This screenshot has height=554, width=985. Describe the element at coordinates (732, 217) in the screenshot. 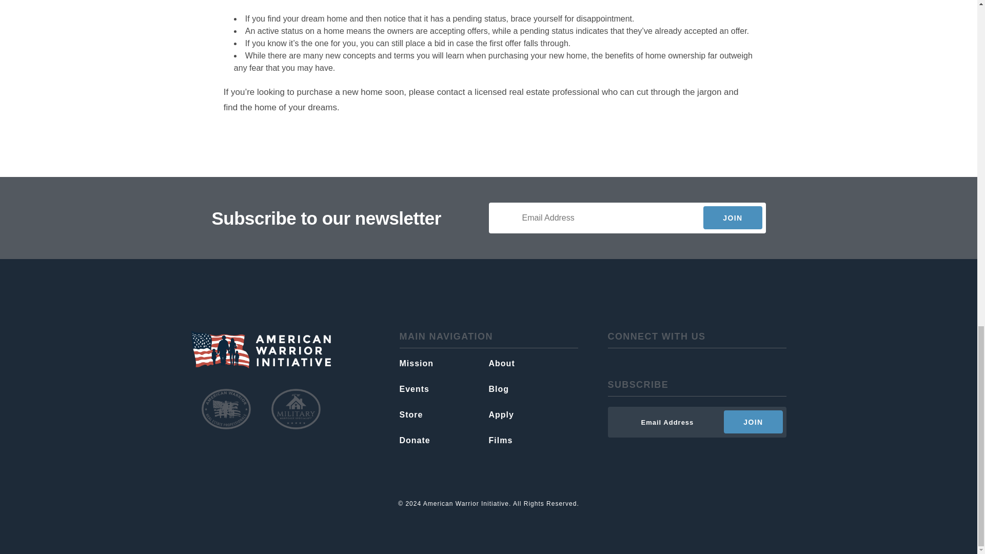

I see `JOIN` at that location.